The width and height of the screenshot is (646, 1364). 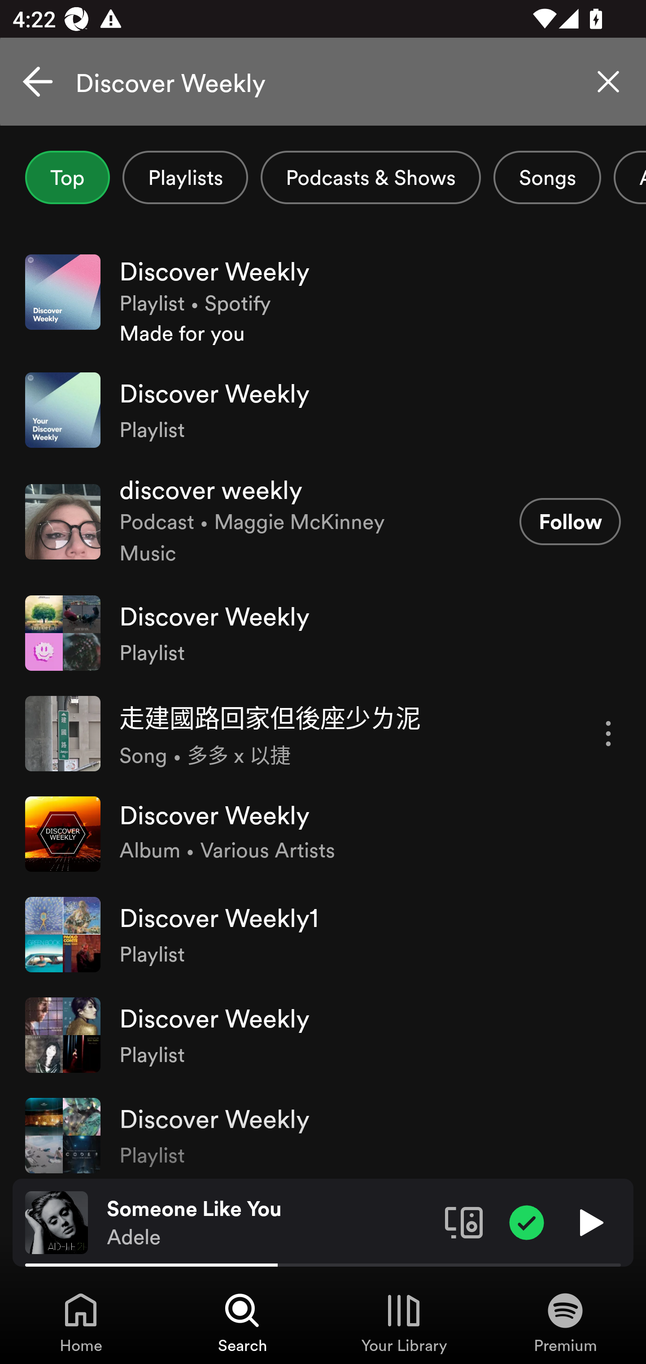 I want to click on Discover Weekly1 Playlist, so click(x=323, y=934).